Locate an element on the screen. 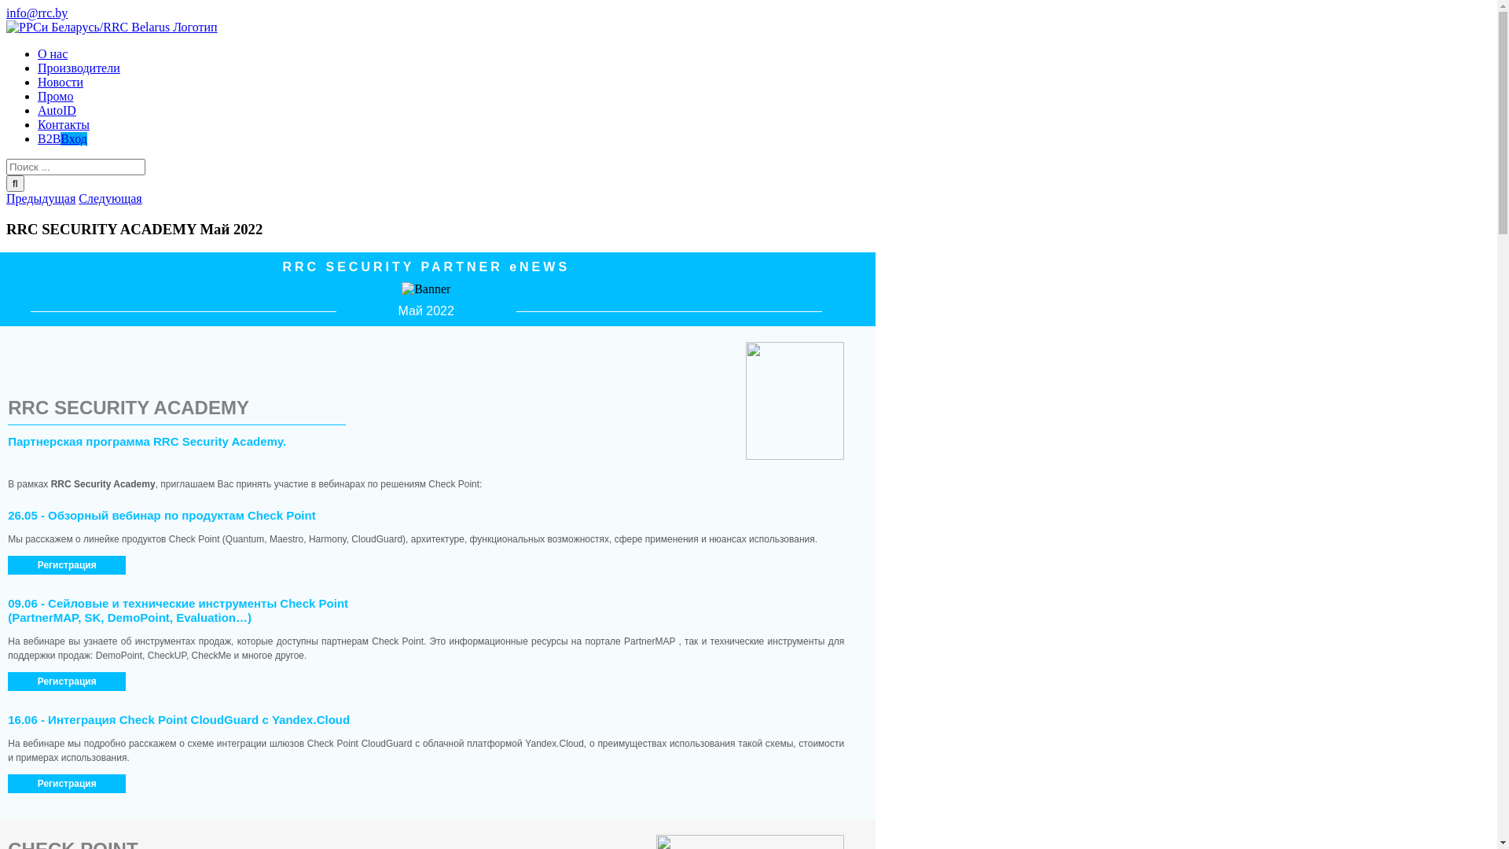 This screenshot has width=1509, height=849. AutoID is located at coordinates (57, 110).